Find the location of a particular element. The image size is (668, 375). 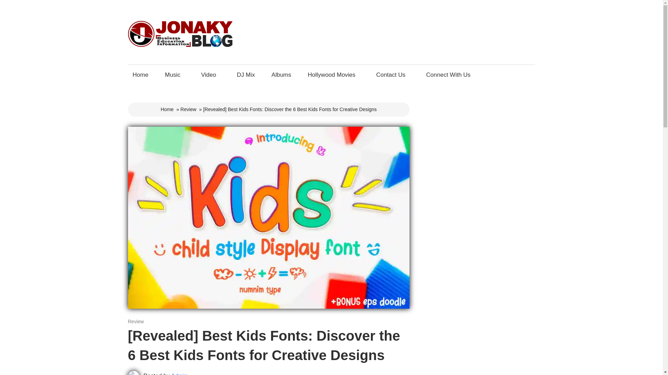

Albums is located at coordinates (281, 75).